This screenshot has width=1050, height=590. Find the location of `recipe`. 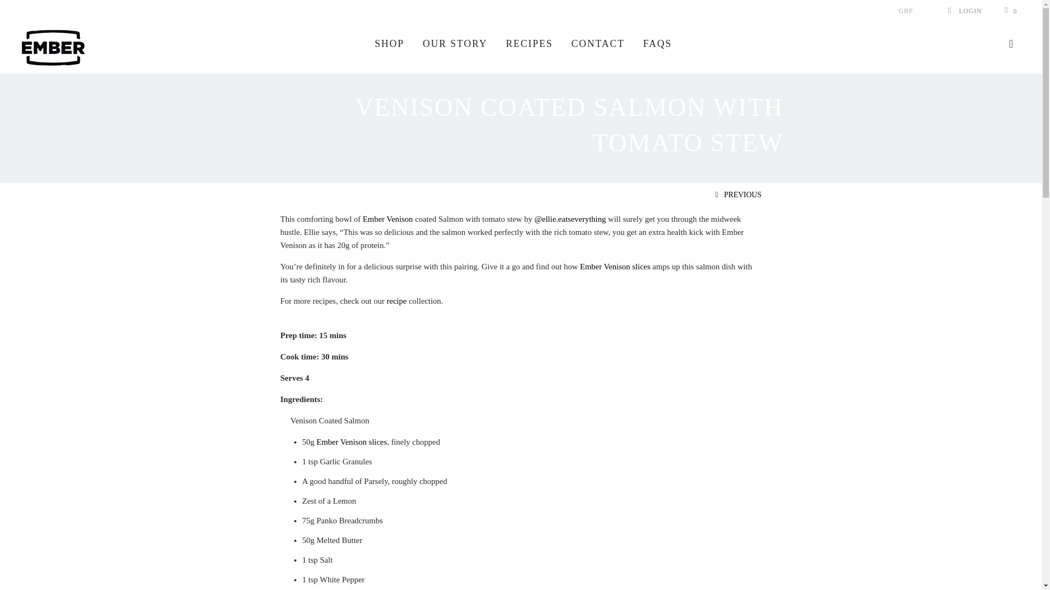

recipe is located at coordinates (396, 301).